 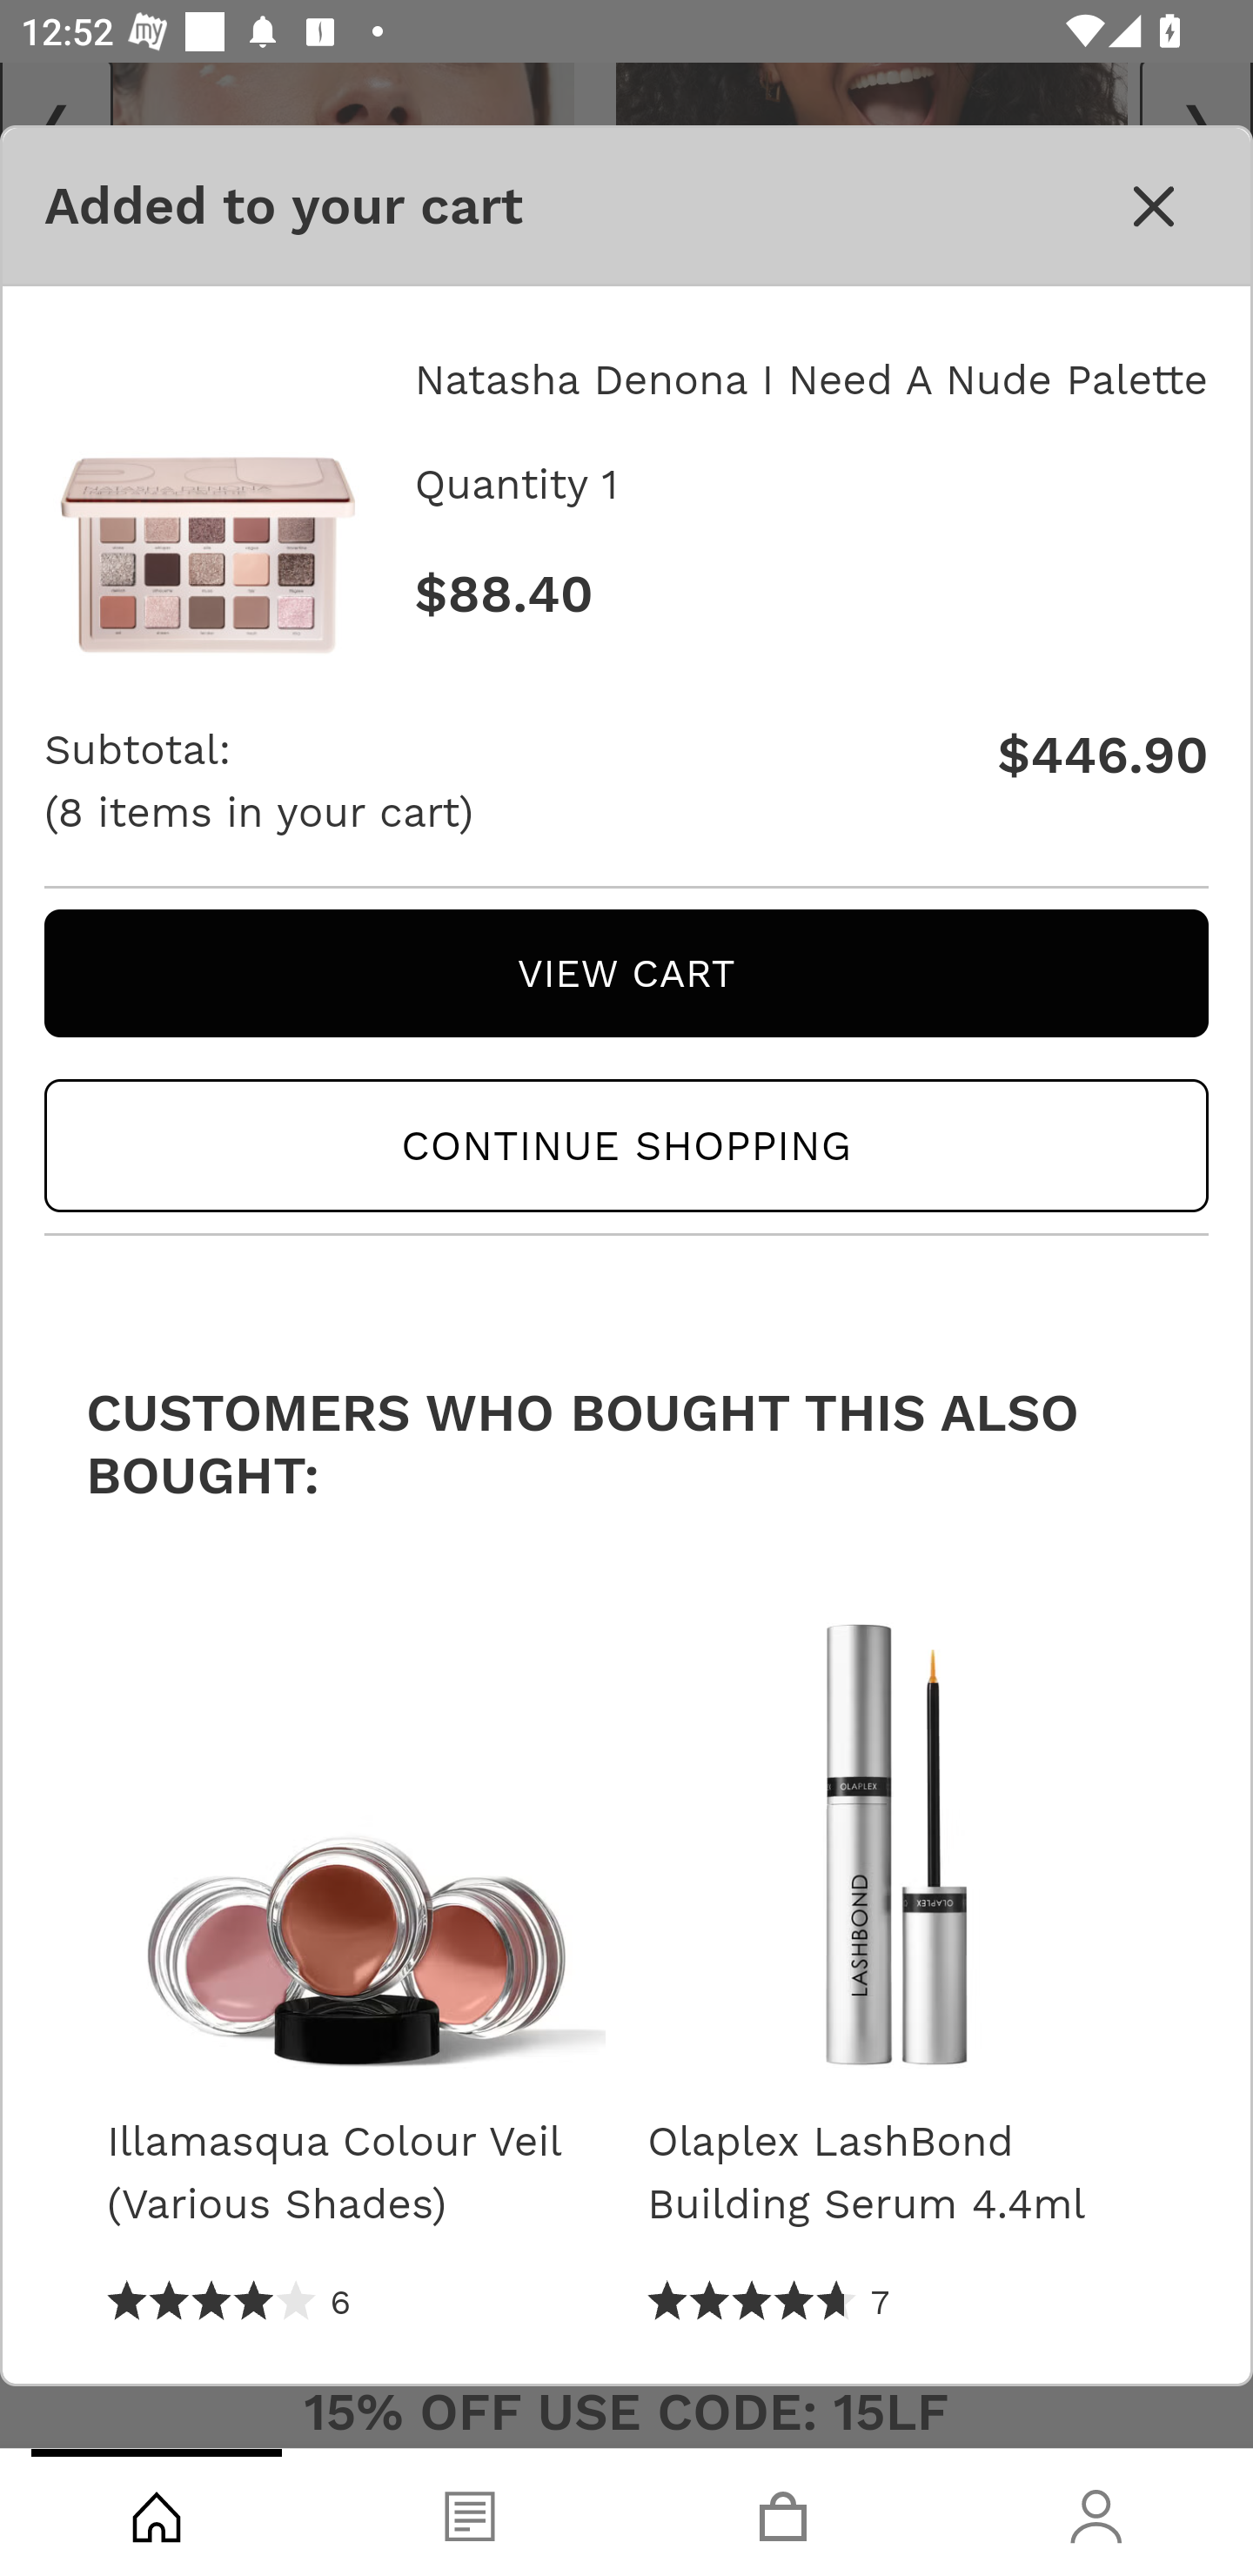 What do you see at coordinates (810, 379) in the screenshot?
I see `Natasha Denona I Need A Nude Palette` at bounding box center [810, 379].